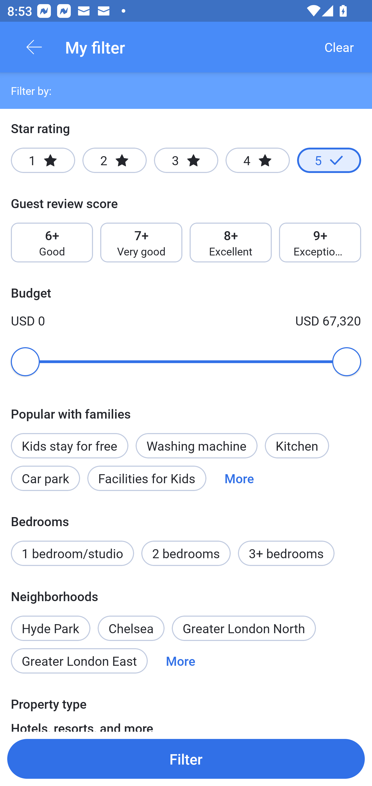 The image size is (372, 786). What do you see at coordinates (69, 445) in the screenshot?
I see `Kids stay for free` at bounding box center [69, 445].